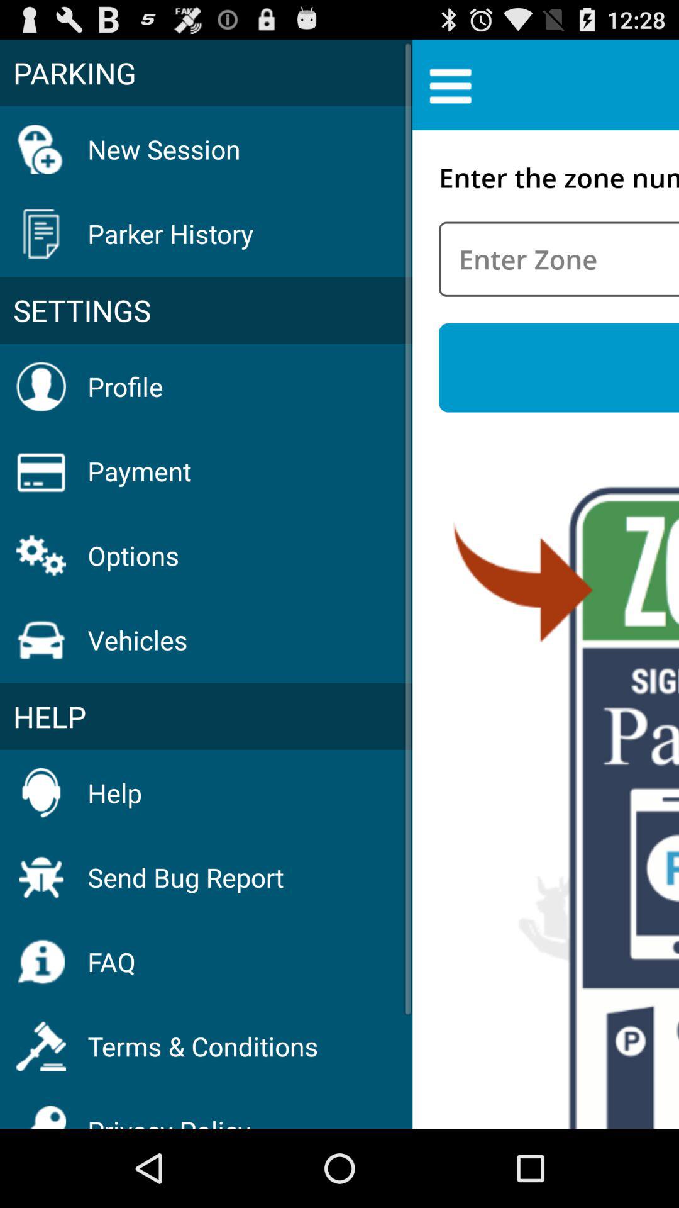  I want to click on flip until privacy policy, so click(169, 1114).